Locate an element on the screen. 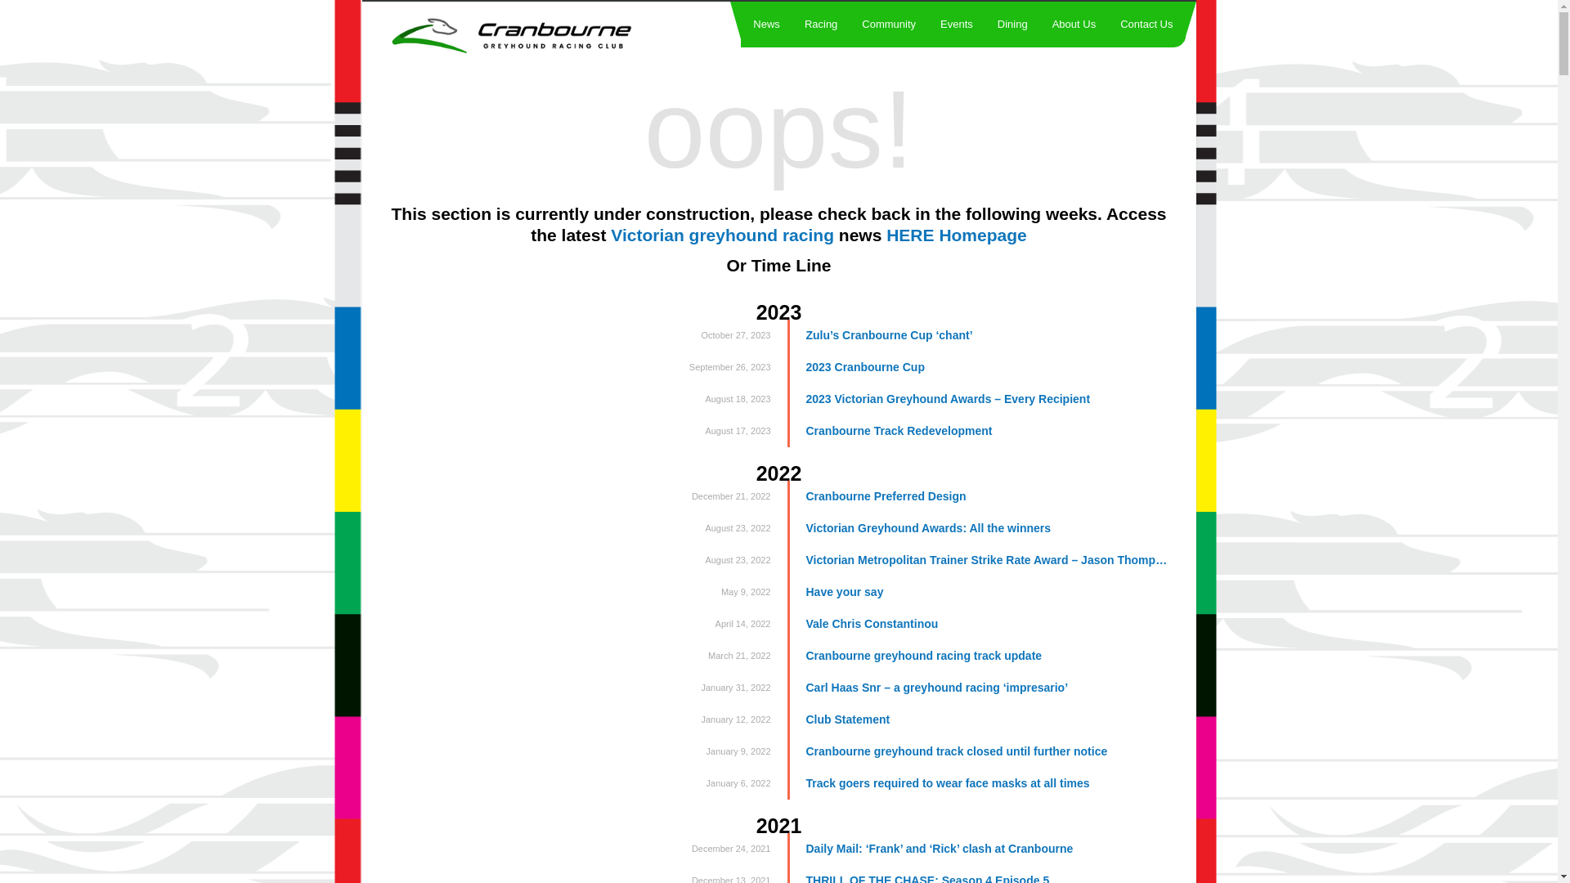 This screenshot has height=883, width=1570. Dining is located at coordinates (1012, 25).